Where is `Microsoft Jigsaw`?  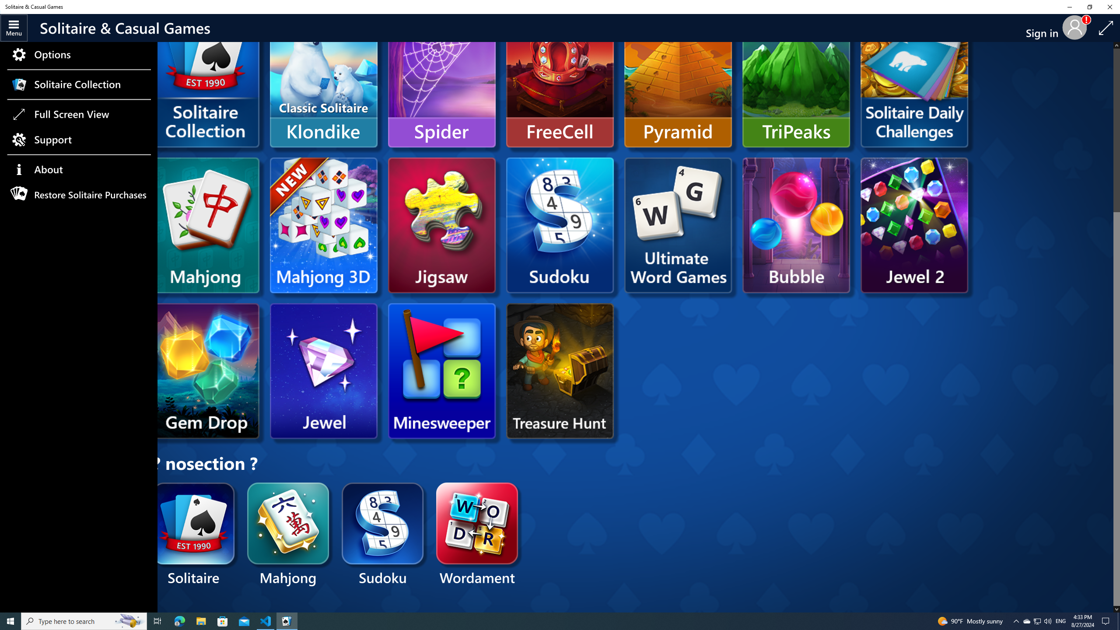
Microsoft Jigsaw is located at coordinates (442, 225).